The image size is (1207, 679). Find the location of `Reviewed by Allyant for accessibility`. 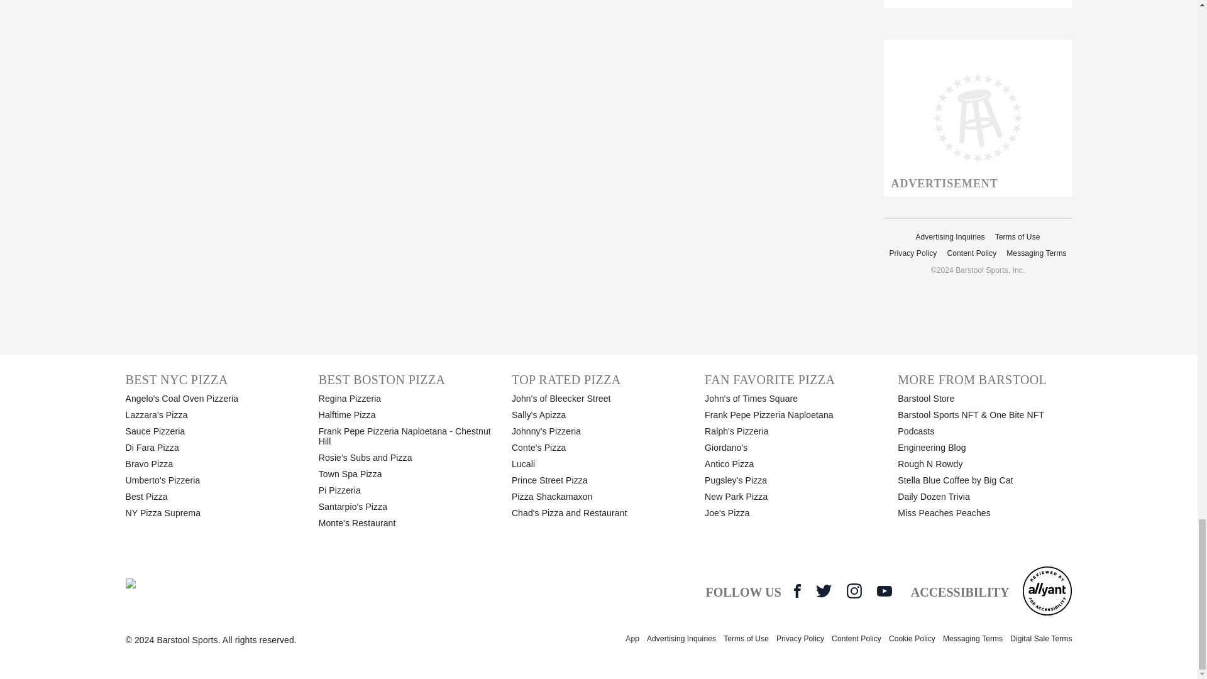

Reviewed by Allyant for accessibility is located at coordinates (1047, 590).